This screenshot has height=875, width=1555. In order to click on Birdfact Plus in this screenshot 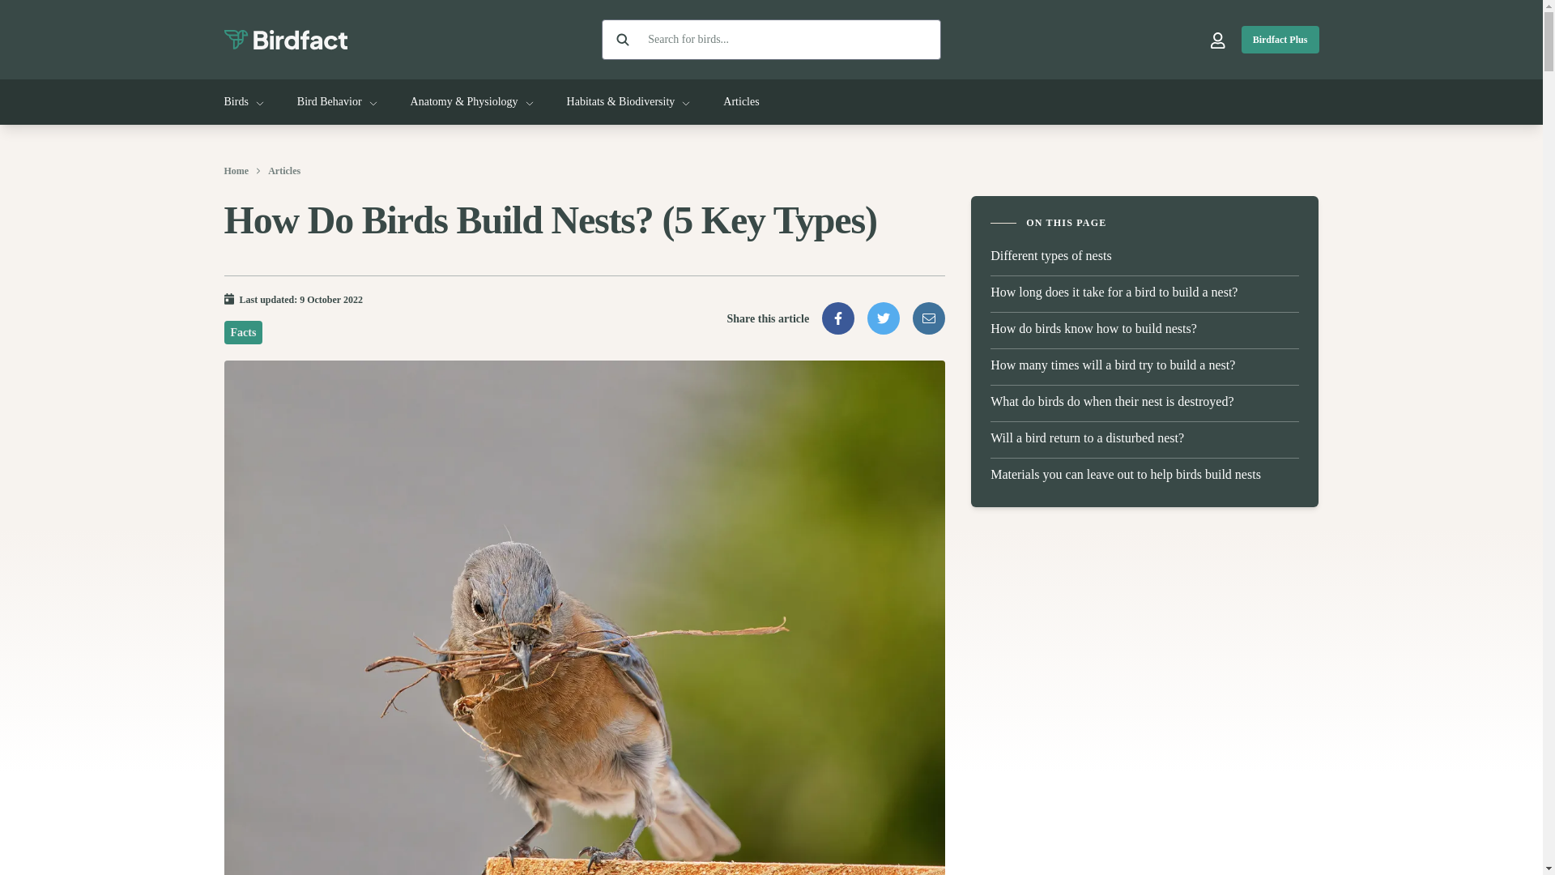, I will do `click(1280, 39)`.